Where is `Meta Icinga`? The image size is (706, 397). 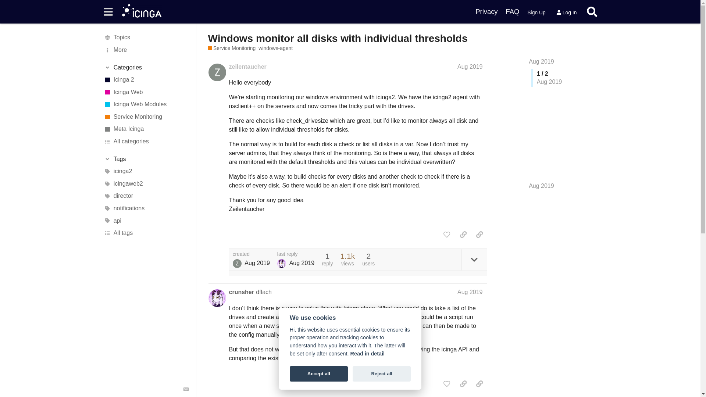
Meta Icinga is located at coordinates (146, 129).